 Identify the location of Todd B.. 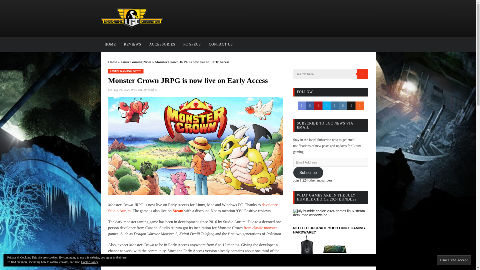
(152, 89).